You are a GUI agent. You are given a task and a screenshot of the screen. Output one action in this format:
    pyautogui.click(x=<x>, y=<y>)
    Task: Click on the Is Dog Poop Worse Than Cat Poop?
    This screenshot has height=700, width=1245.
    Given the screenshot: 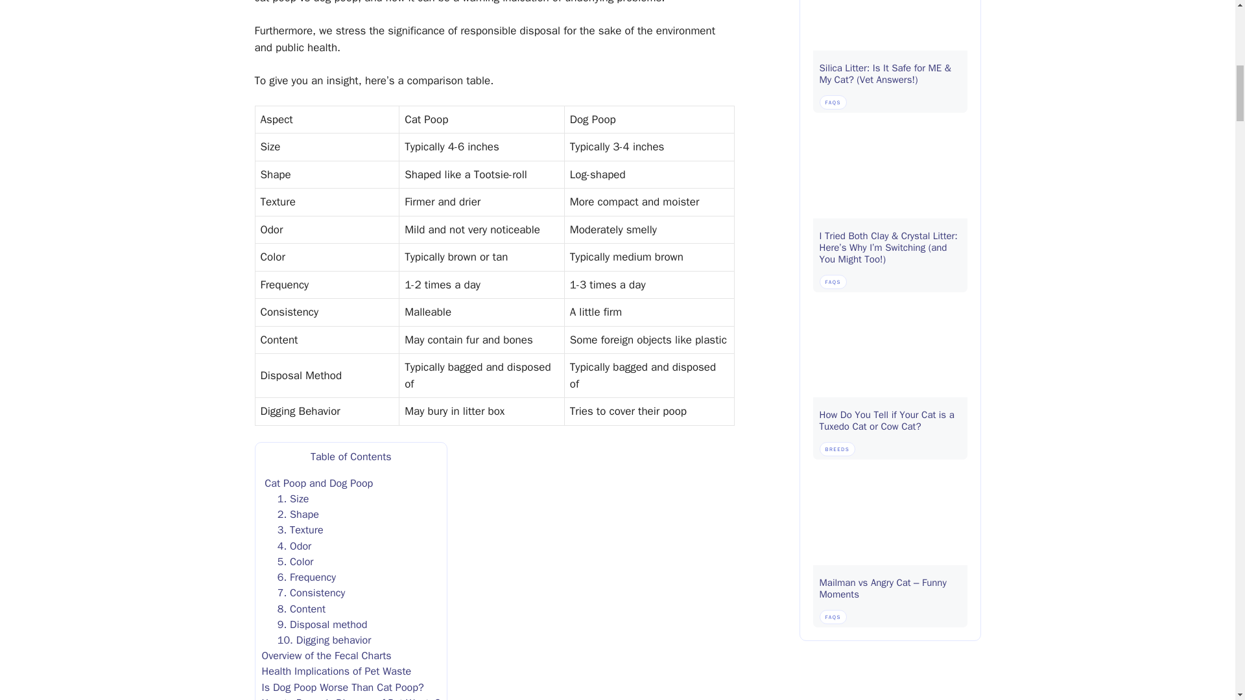 What is the action you would take?
    pyautogui.click(x=342, y=687)
    